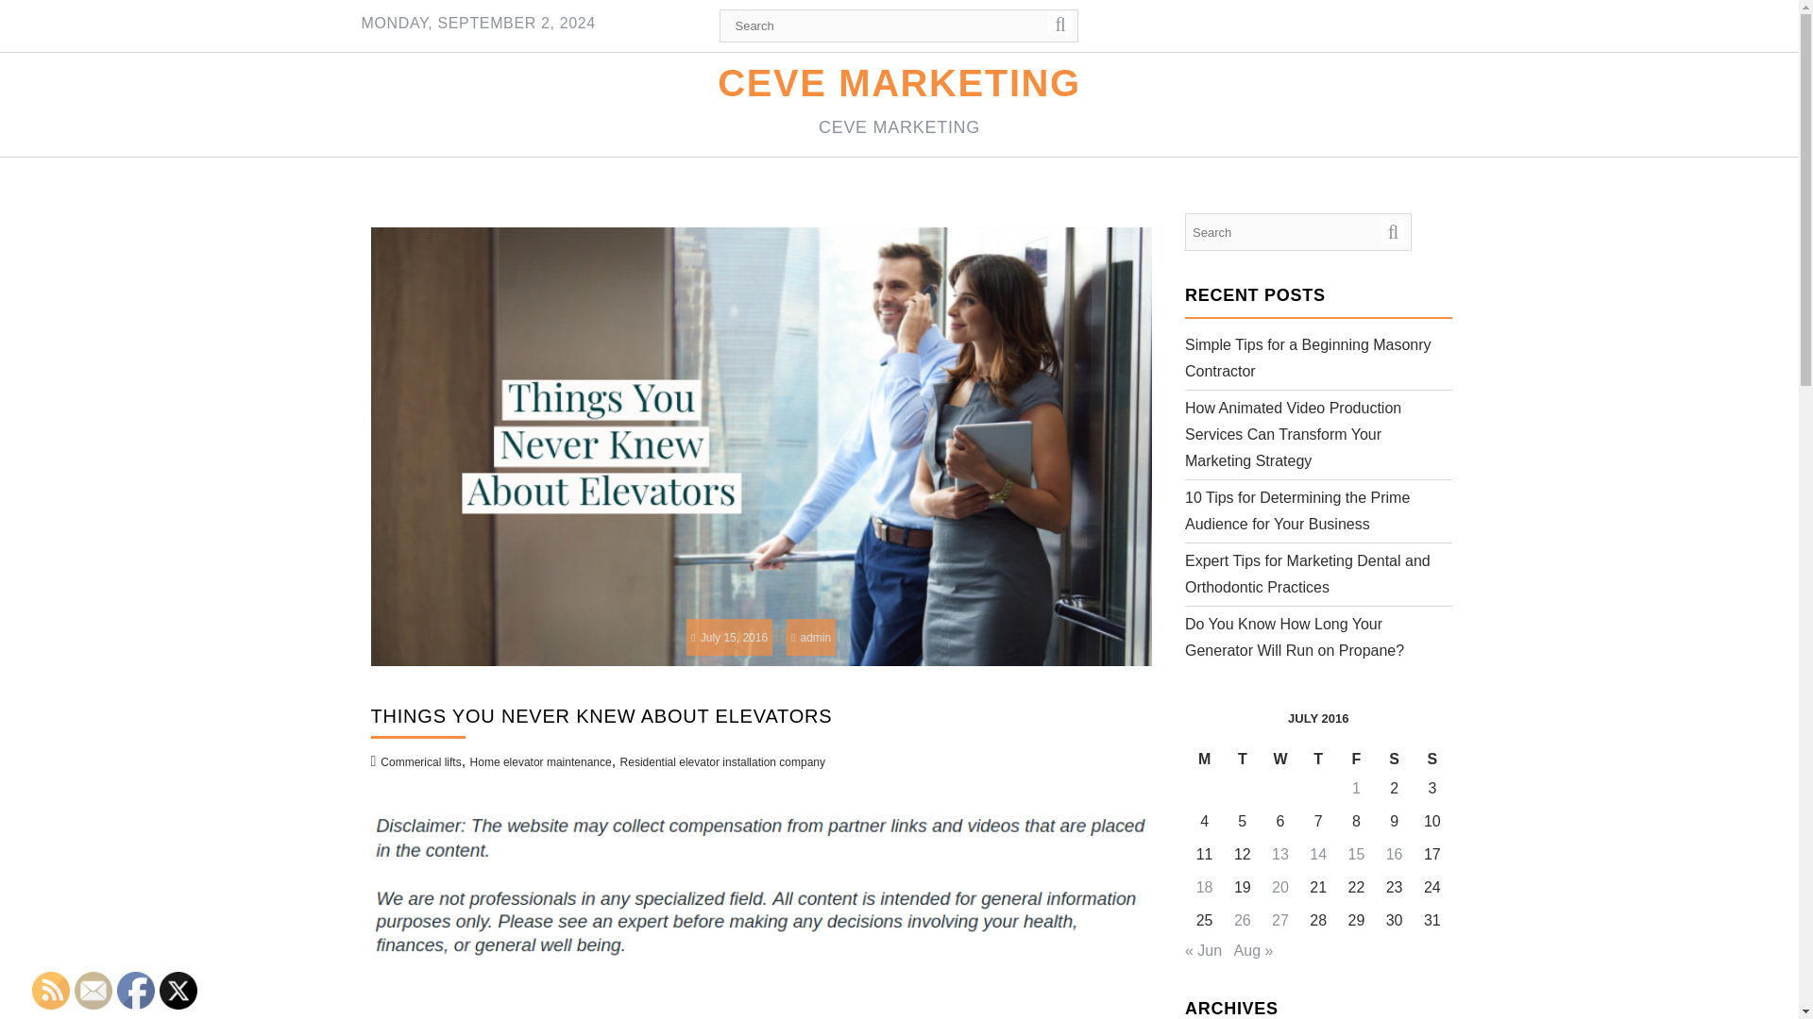 This screenshot has width=1813, height=1019. What do you see at coordinates (1280, 919) in the screenshot?
I see `27` at bounding box center [1280, 919].